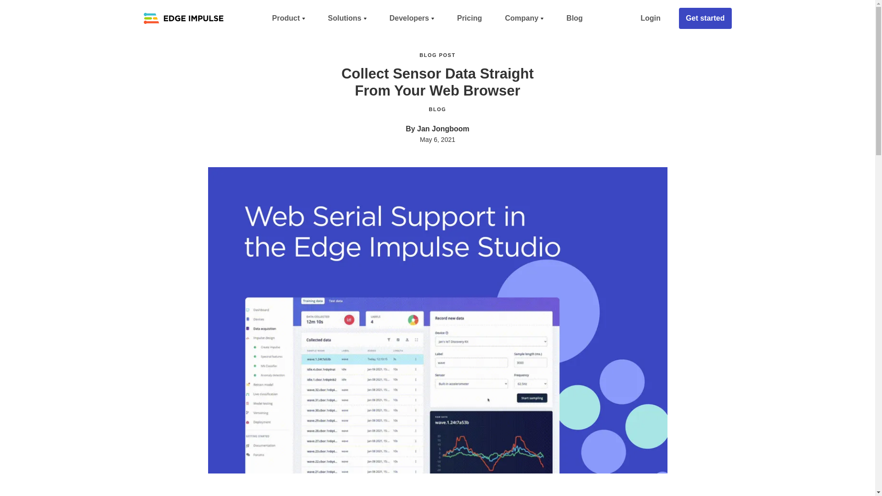 This screenshot has height=496, width=882. What do you see at coordinates (347, 18) in the screenshot?
I see `Solutions` at bounding box center [347, 18].